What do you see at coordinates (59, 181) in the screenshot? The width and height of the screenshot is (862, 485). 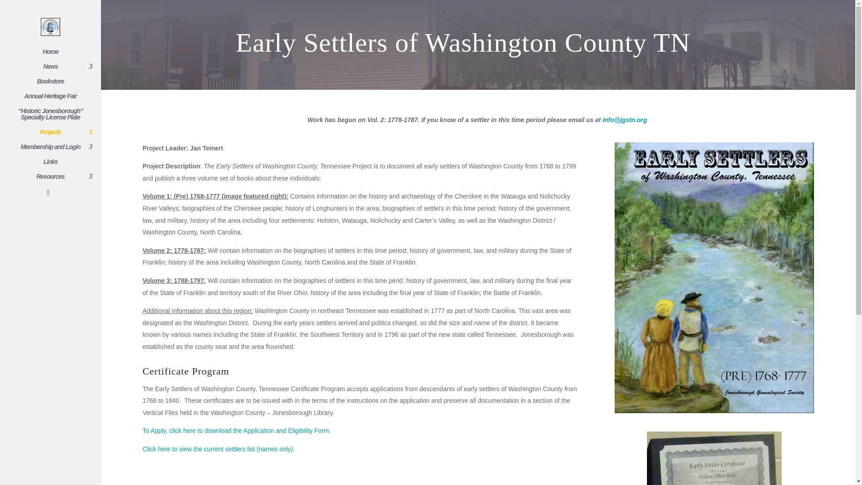 I see `Resources` at bounding box center [59, 181].